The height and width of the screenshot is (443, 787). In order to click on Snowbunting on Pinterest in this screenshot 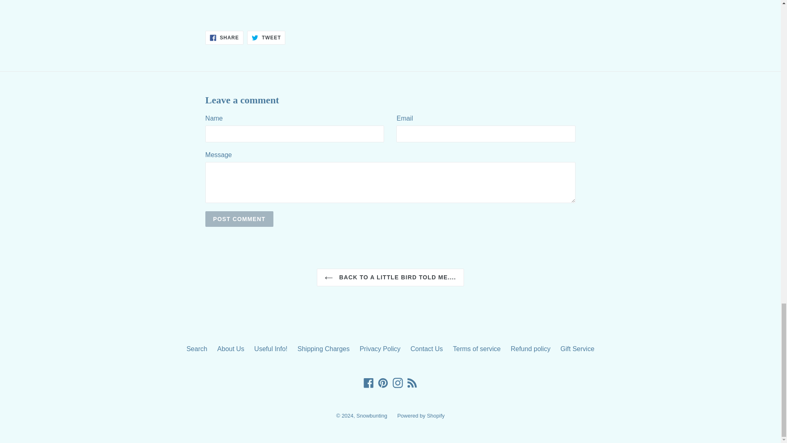, I will do `click(383, 383)`.